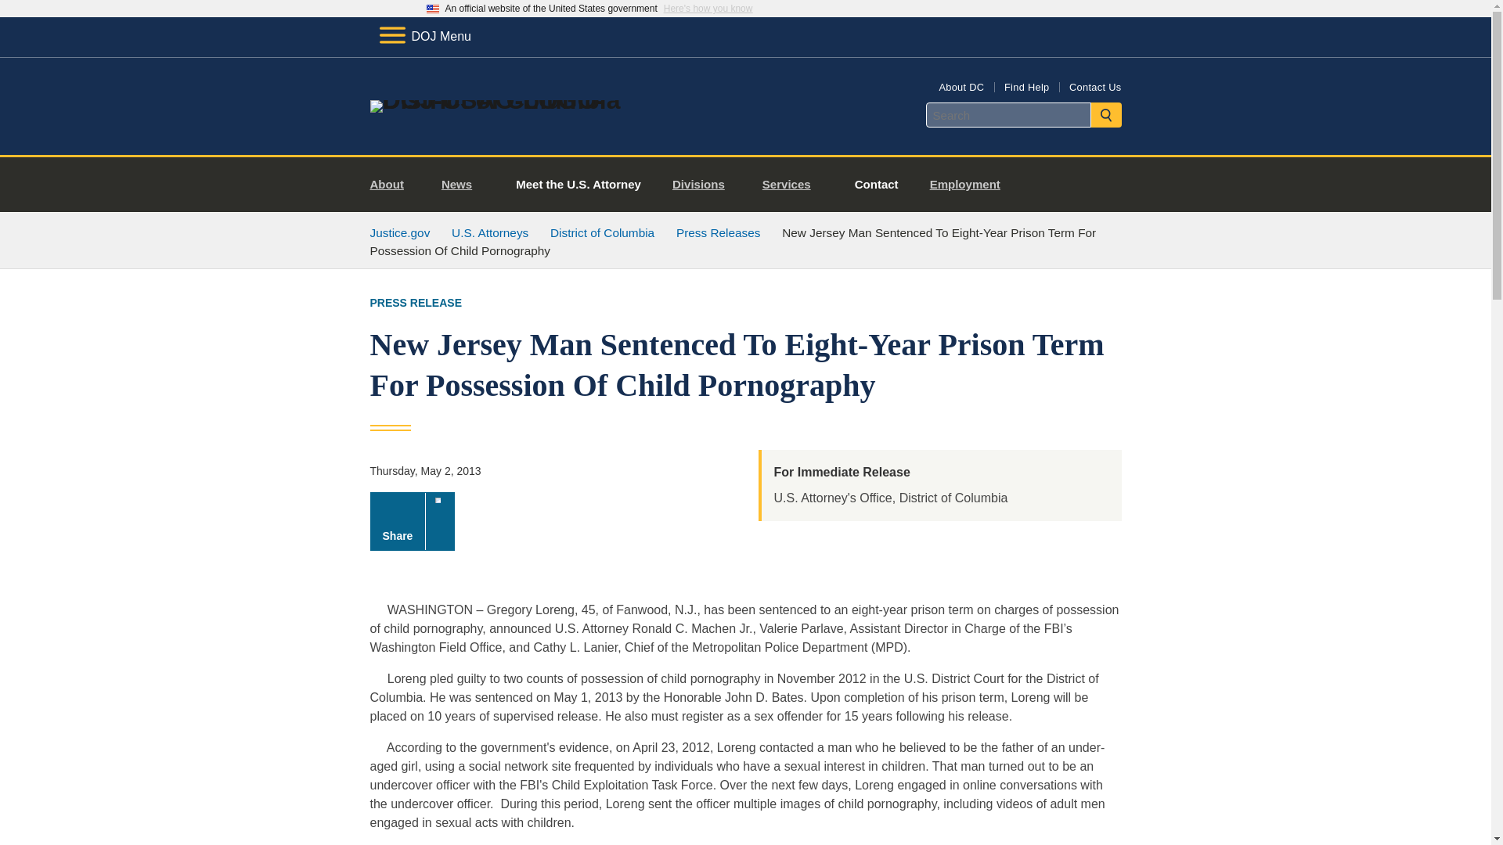  Describe the element at coordinates (792, 185) in the screenshot. I see `Services` at that location.